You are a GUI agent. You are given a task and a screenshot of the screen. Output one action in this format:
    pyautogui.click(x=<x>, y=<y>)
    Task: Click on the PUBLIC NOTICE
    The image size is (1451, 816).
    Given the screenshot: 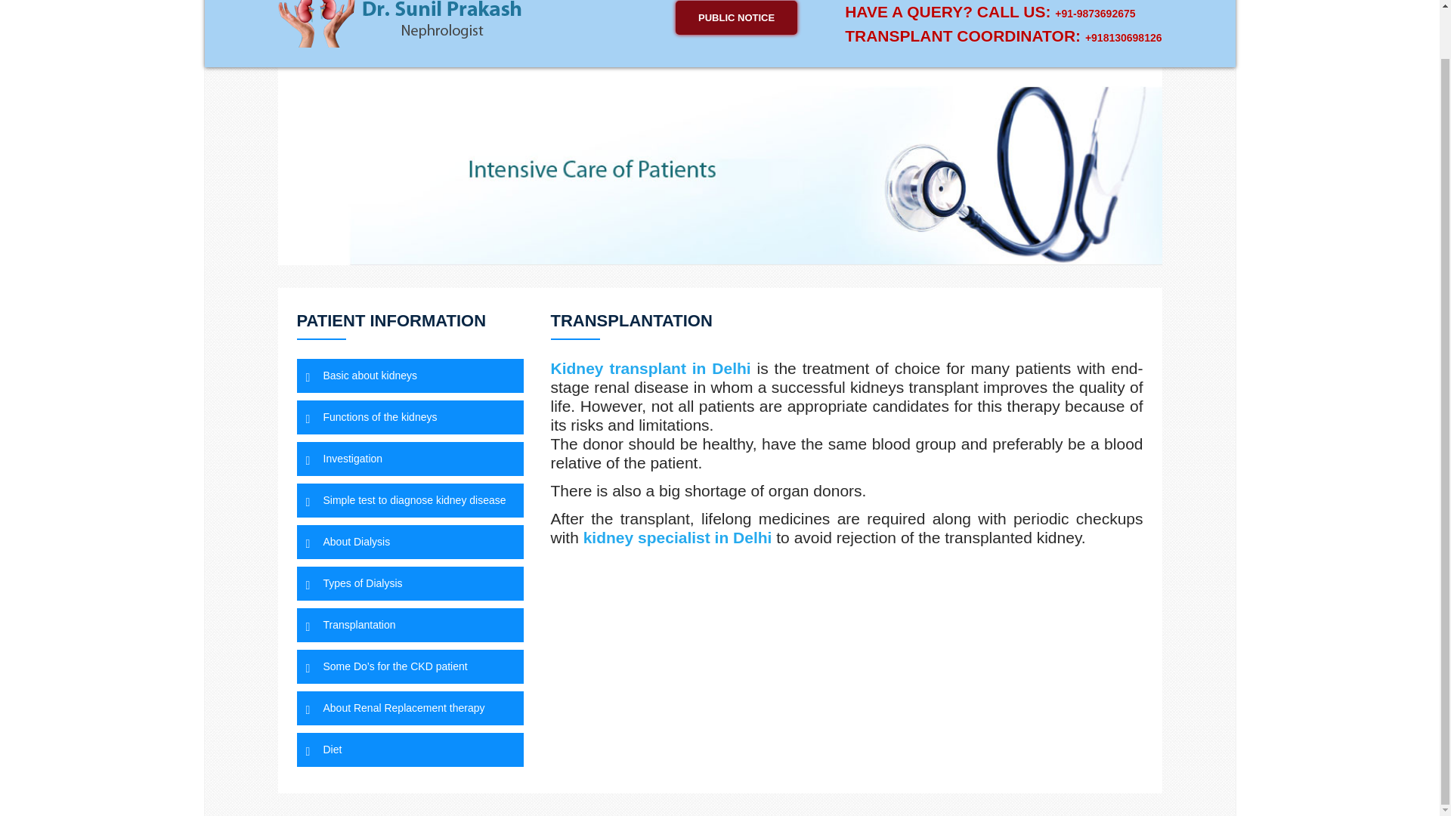 What is the action you would take?
    pyautogui.click(x=736, y=18)
    